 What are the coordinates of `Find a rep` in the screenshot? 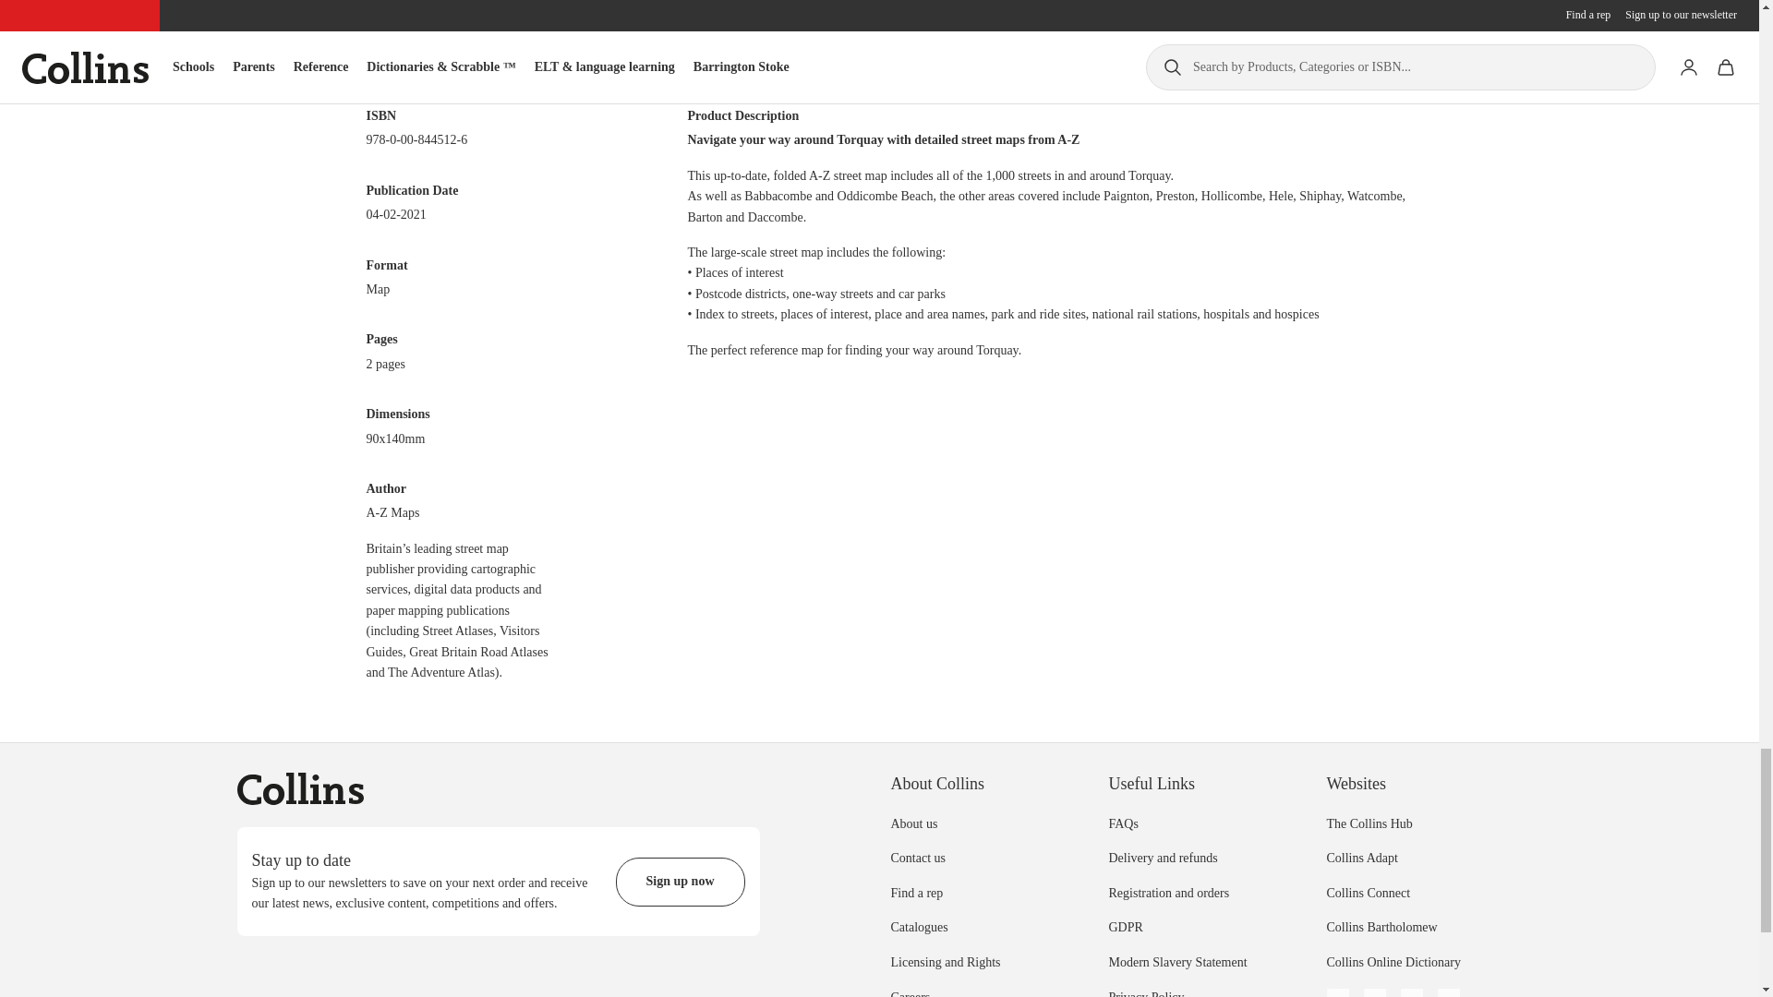 It's located at (916, 894).